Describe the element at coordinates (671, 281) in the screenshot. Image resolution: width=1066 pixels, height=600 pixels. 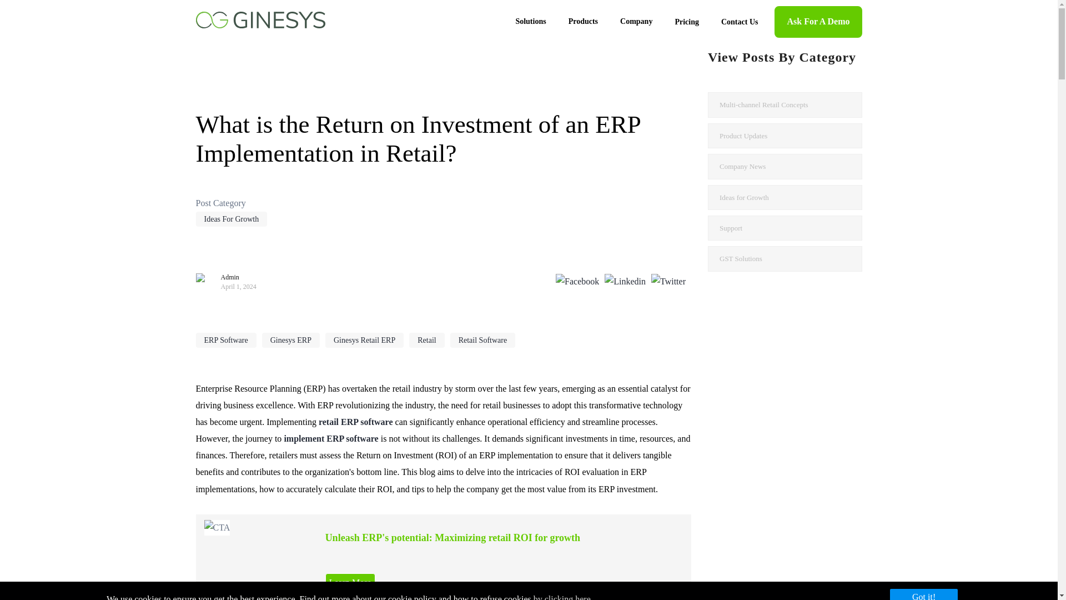
I see `Twitter` at that location.